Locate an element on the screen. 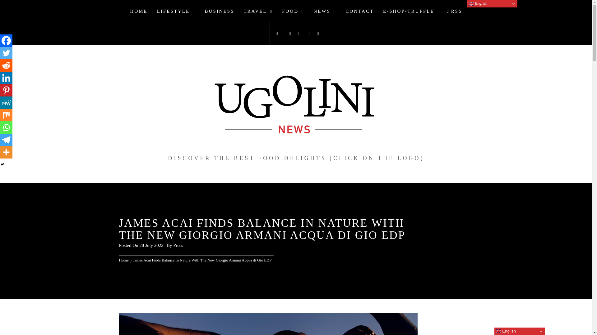 The image size is (597, 335). LIFESTYLE is located at coordinates (176, 11).